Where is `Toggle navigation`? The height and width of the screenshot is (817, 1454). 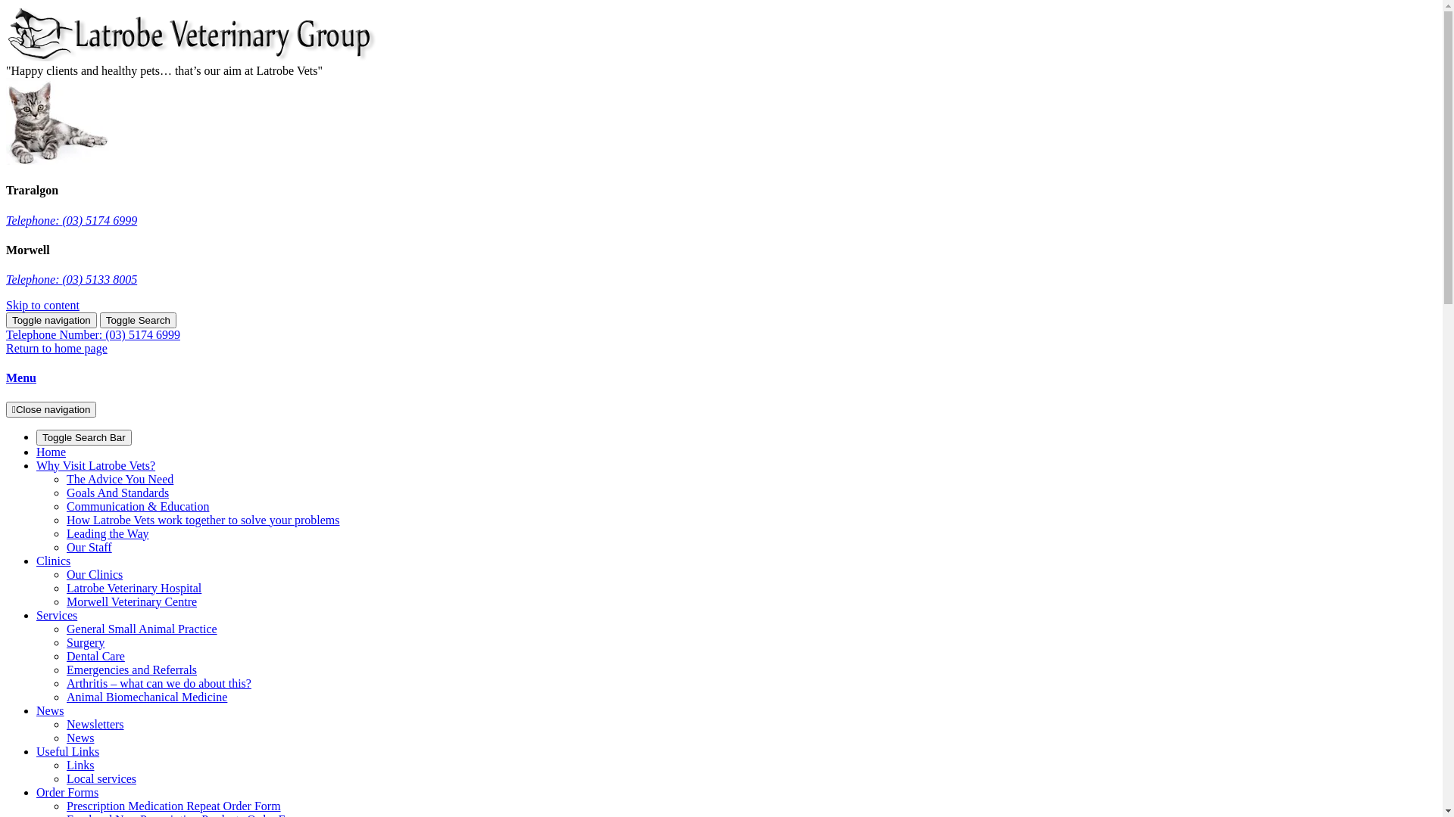 Toggle navigation is located at coordinates (51, 321).